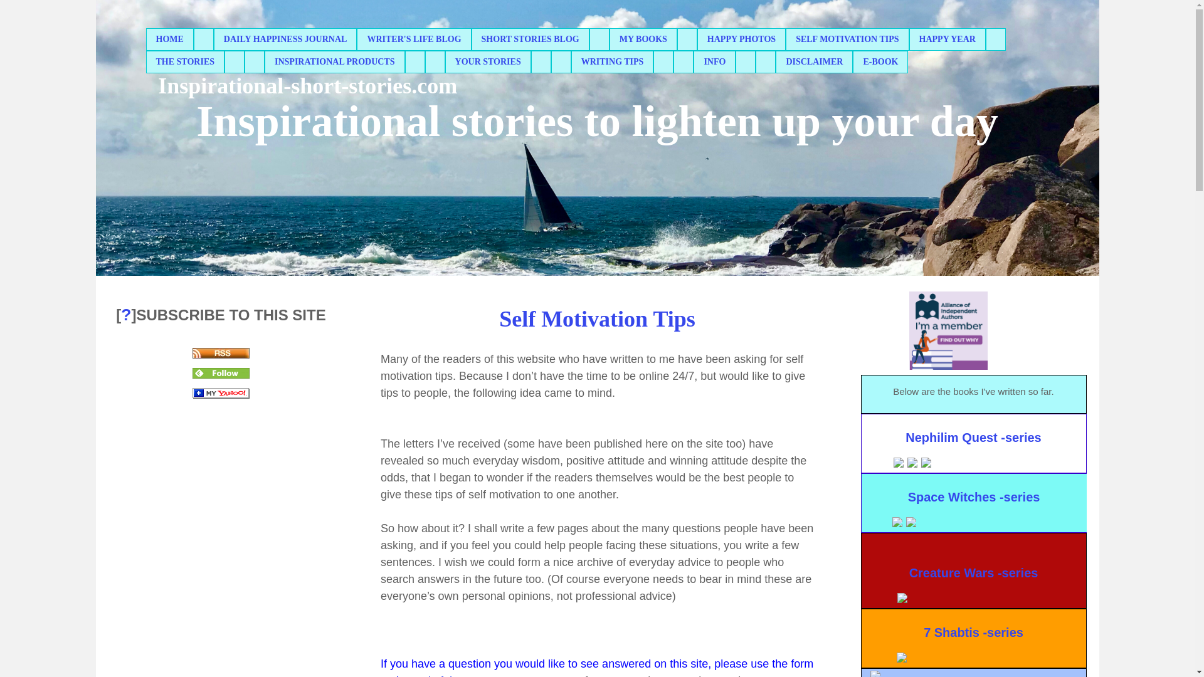 The height and width of the screenshot is (677, 1204). I want to click on SELF MOTIVATION TIPS, so click(847, 39).